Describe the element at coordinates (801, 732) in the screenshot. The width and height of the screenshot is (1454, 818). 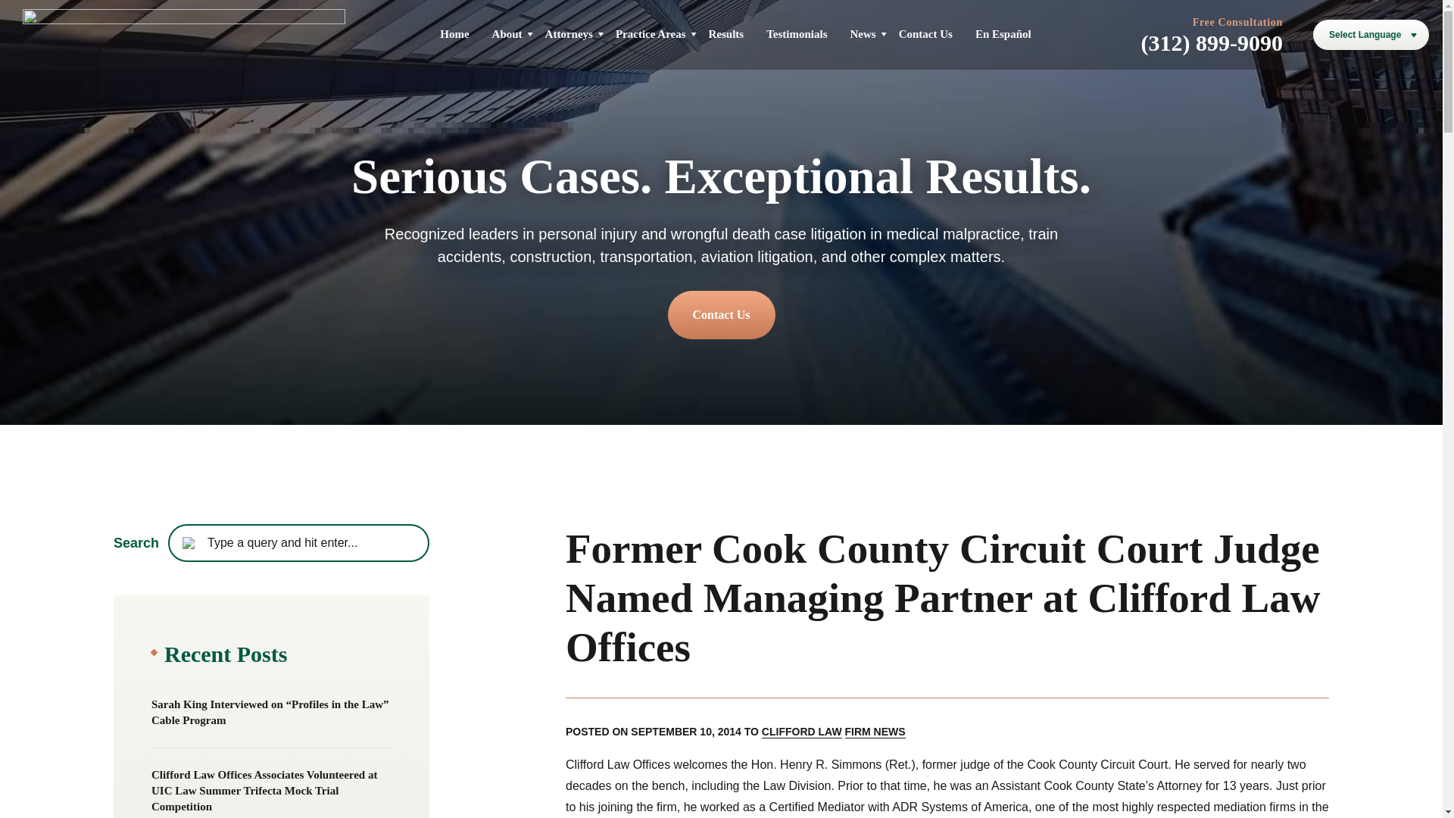
I see `CLIFFORD LAW` at that location.